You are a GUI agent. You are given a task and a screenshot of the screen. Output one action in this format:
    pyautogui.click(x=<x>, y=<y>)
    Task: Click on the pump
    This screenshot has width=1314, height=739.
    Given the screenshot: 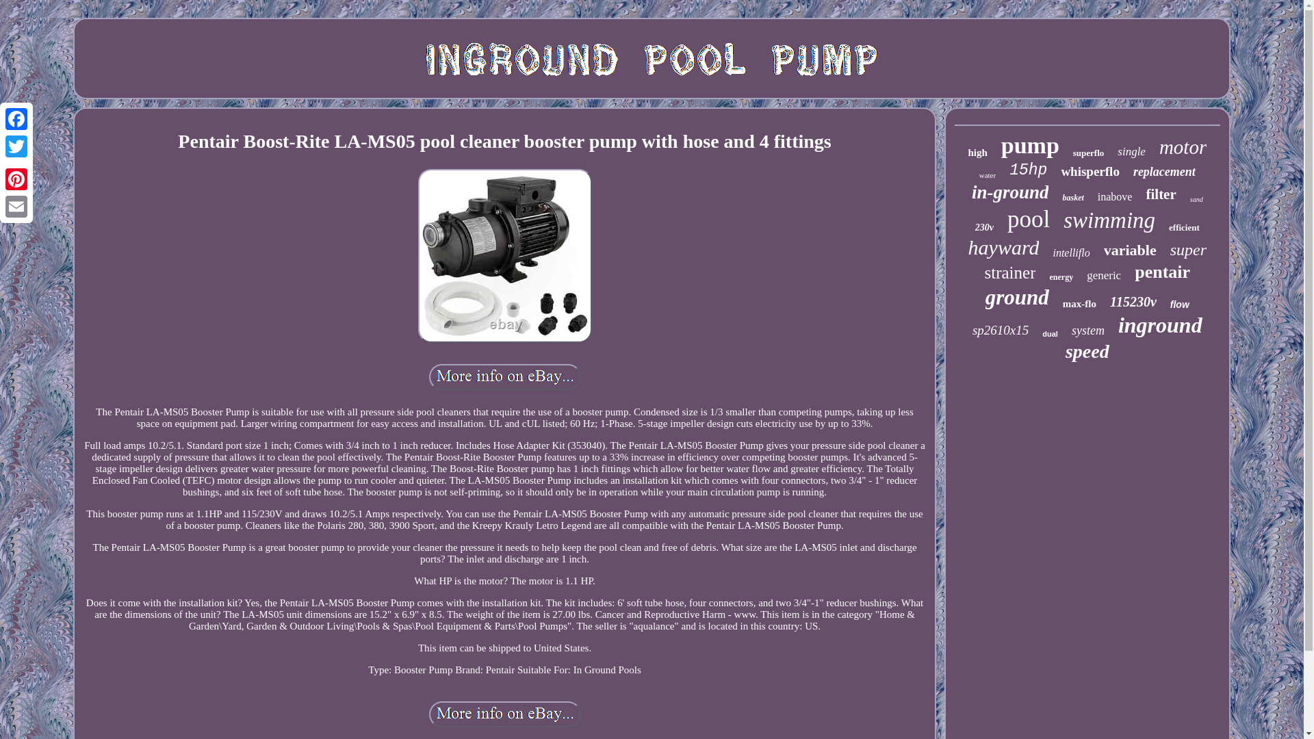 What is the action you would take?
    pyautogui.click(x=1030, y=146)
    